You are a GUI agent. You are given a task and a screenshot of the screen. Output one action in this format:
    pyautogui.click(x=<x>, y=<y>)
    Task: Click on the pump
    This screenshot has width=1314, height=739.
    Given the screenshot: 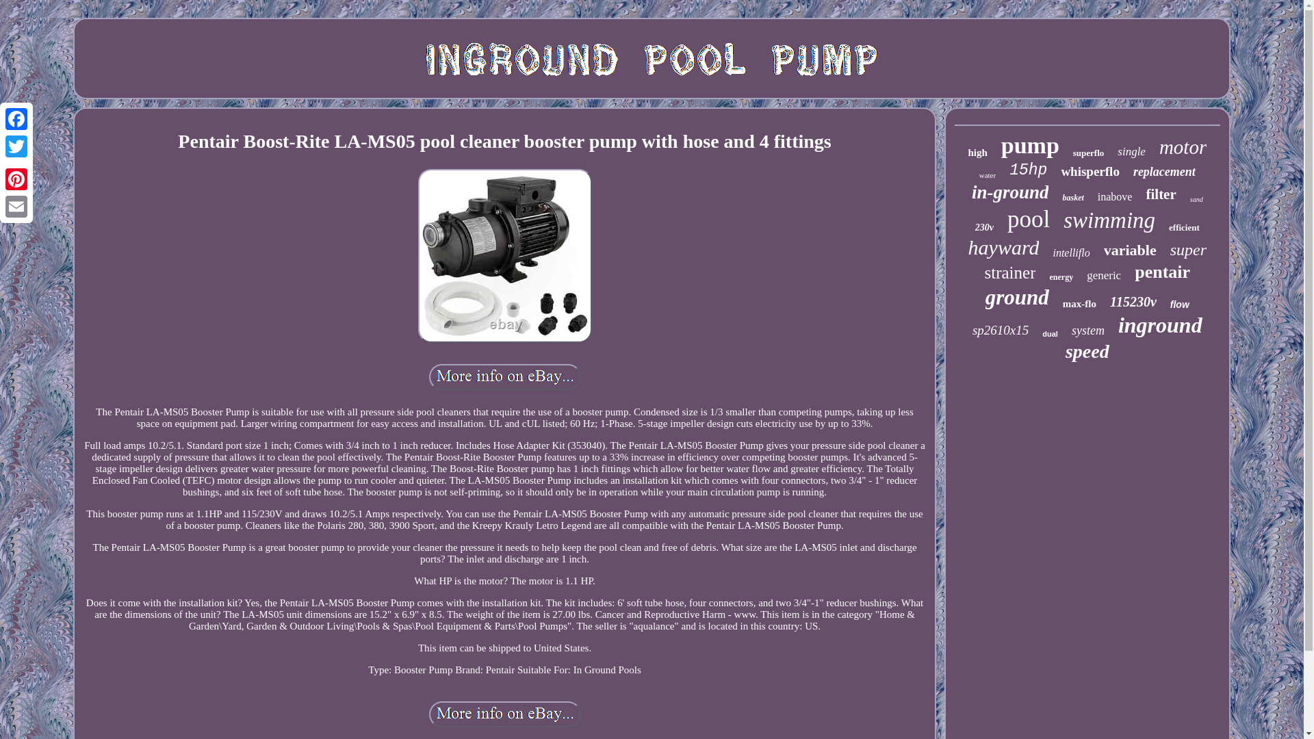 What is the action you would take?
    pyautogui.click(x=1030, y=146)
    